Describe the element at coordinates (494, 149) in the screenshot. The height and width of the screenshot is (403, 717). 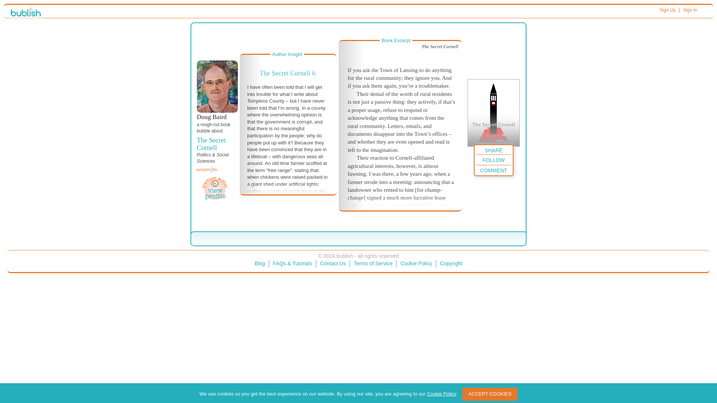
I see `SHARE` at that location.